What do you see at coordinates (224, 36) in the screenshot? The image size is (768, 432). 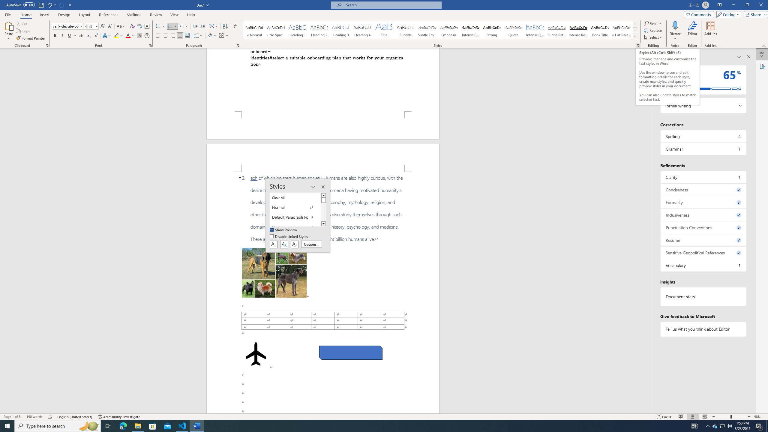 I see `Borders` at bounding box center [224, 36].